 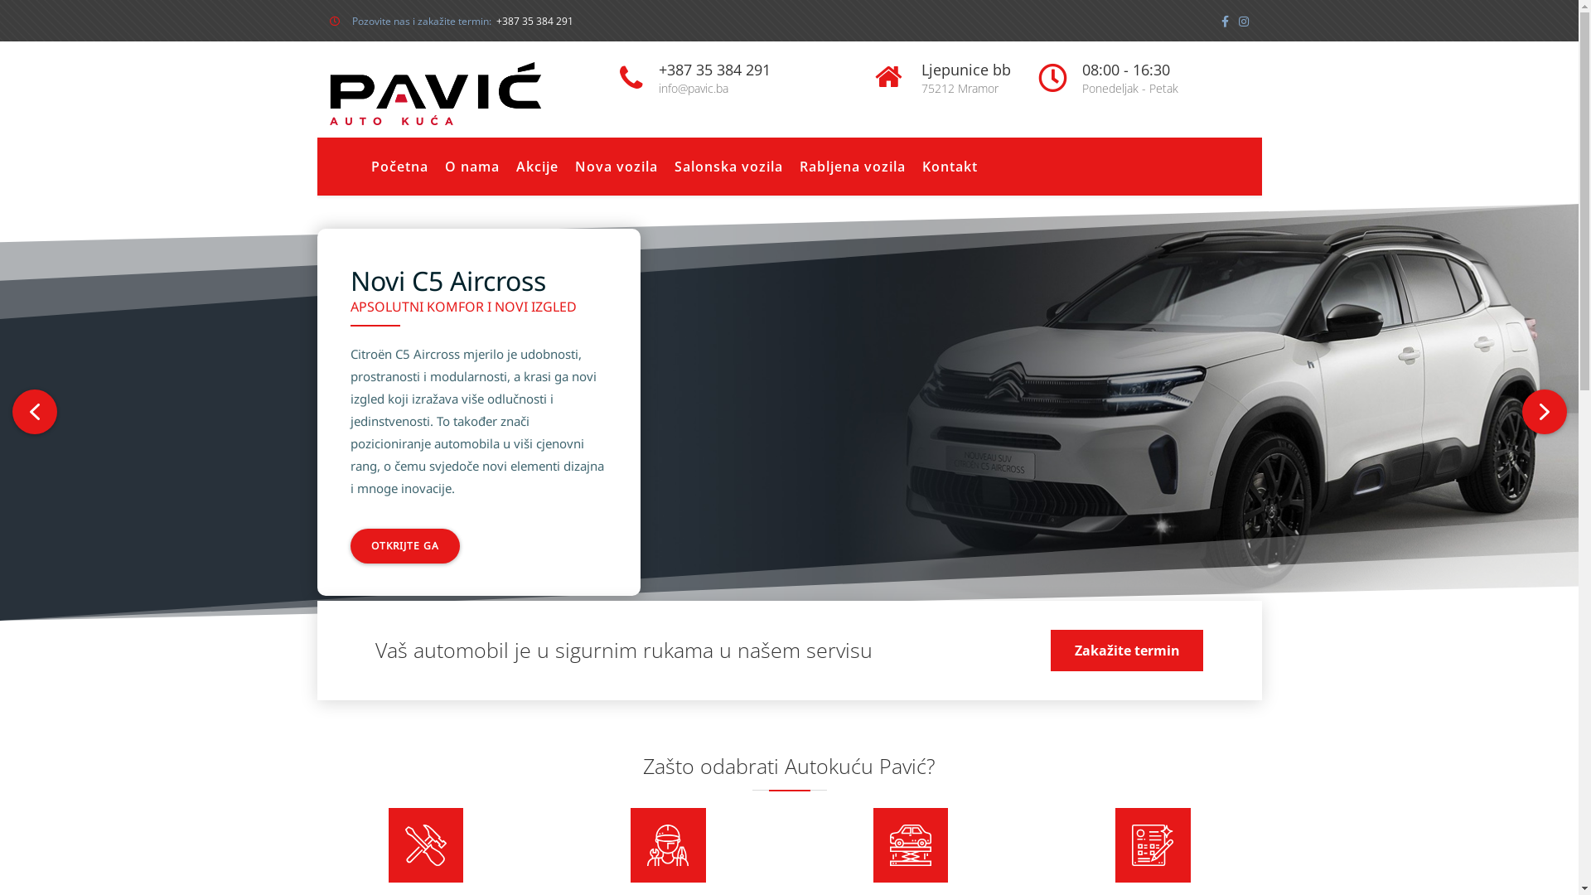 I want to click on Nova vozila, so click(x=617, y=167).